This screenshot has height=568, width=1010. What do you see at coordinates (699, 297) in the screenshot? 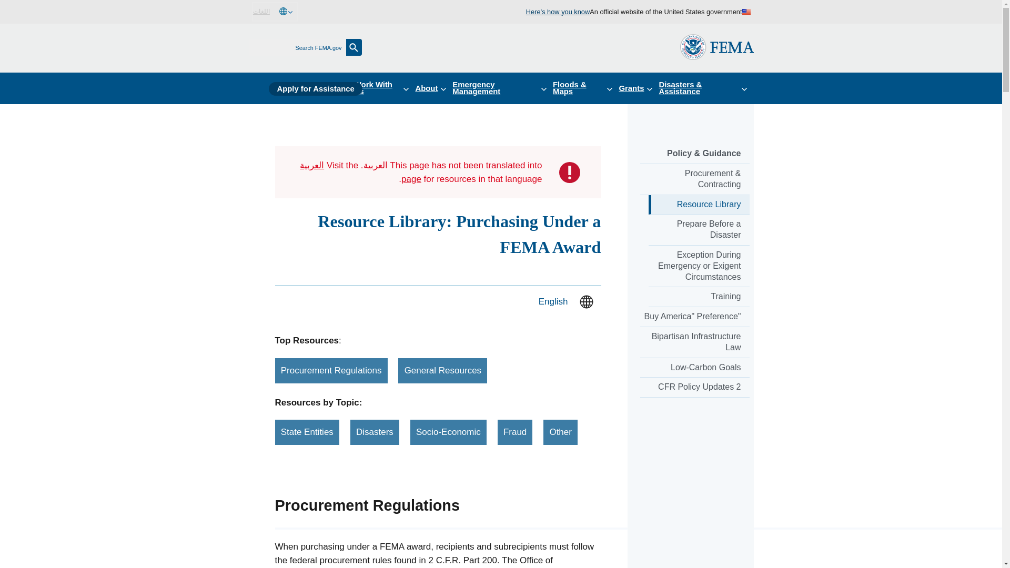
I see `Training` at bounding box center [699, 297].